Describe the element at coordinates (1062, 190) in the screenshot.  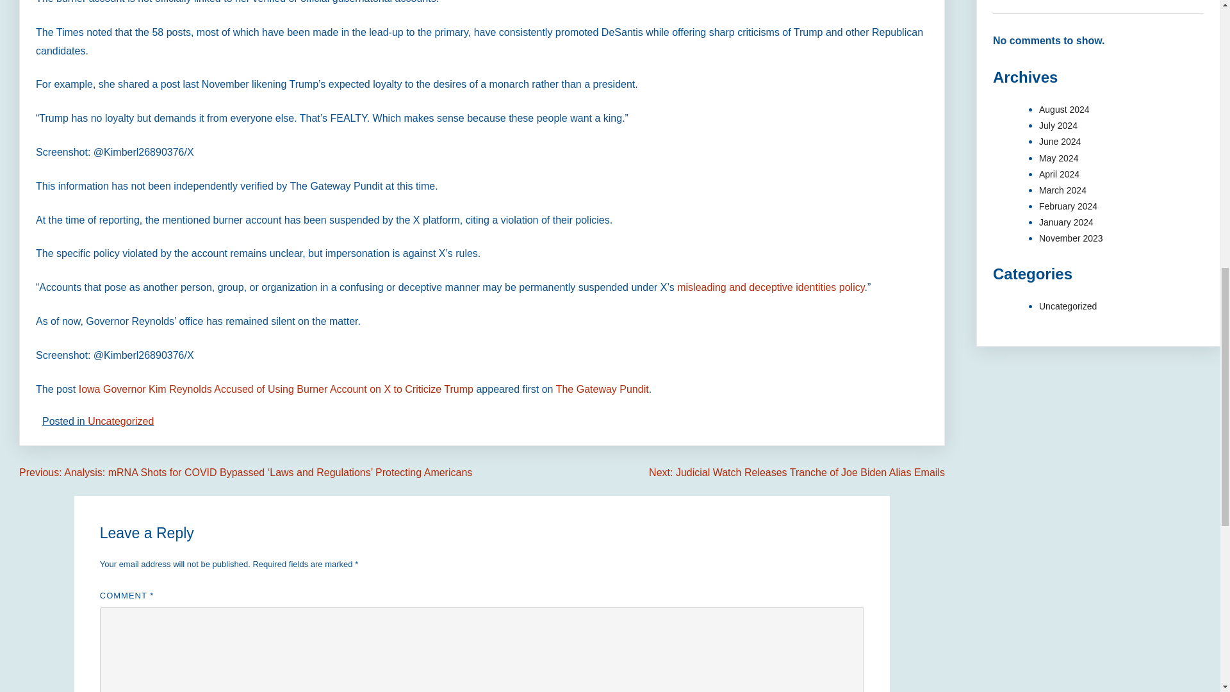
I see `March 2024` at that location.